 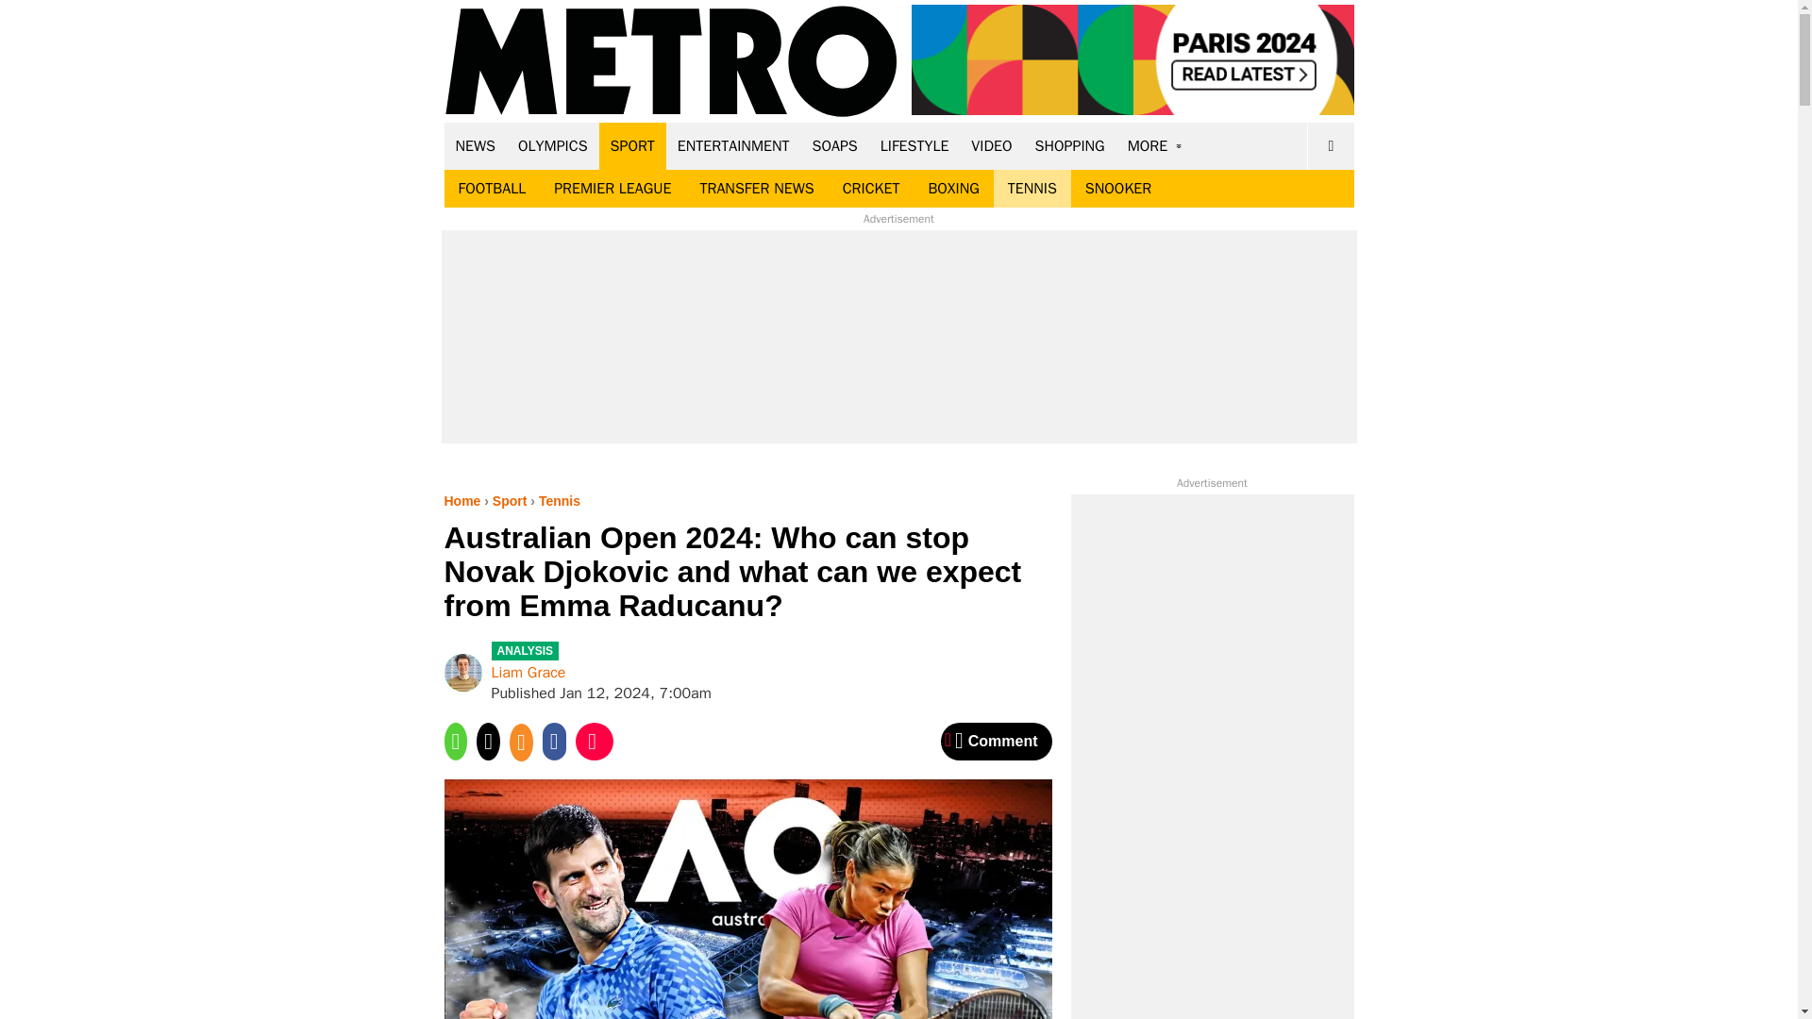 What do you see at coordinates (834, 145) in the screenshot?
I see `SOAPS` at bounding box center [834, 145].